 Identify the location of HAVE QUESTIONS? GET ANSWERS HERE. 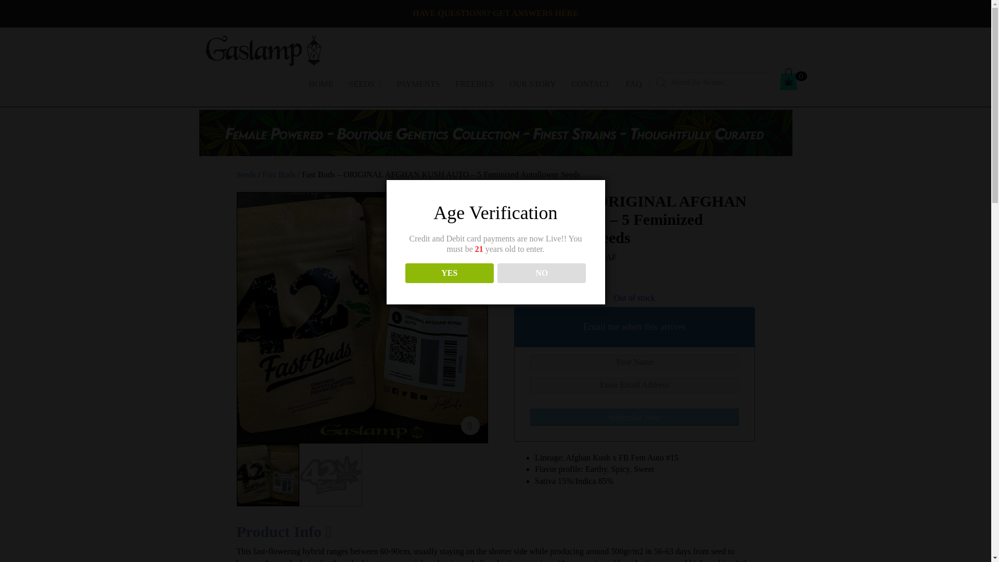
(495, 13).